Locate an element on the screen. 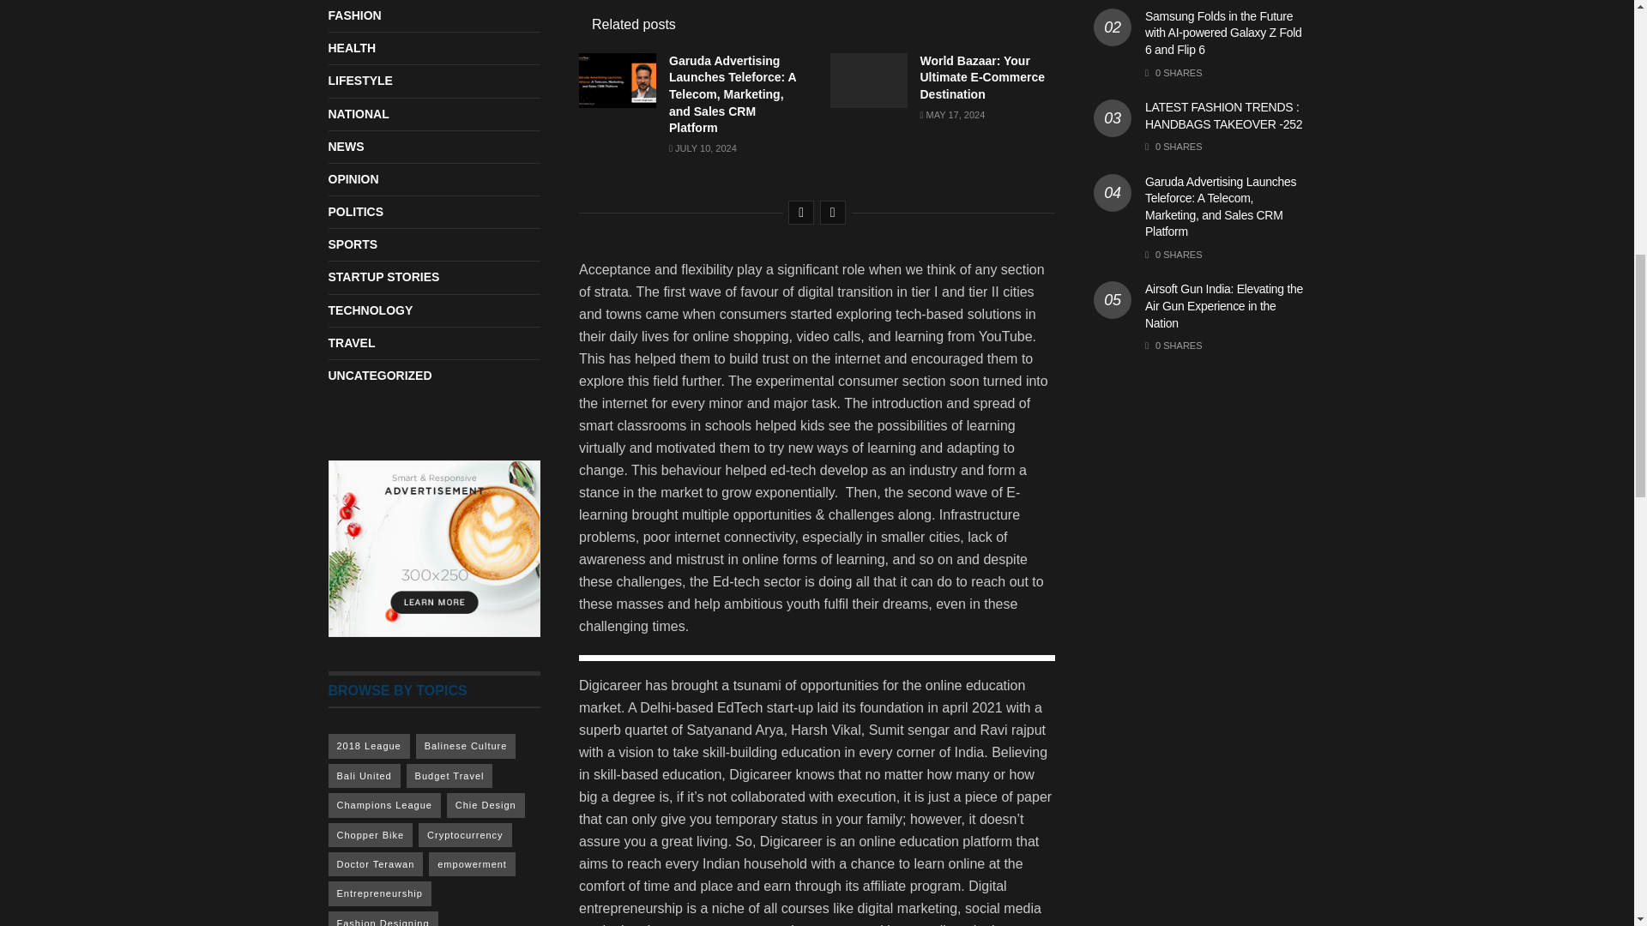 This screenshot has height=926, width=1647. JULY 10, 2024 is located at coordinates (702, 148).